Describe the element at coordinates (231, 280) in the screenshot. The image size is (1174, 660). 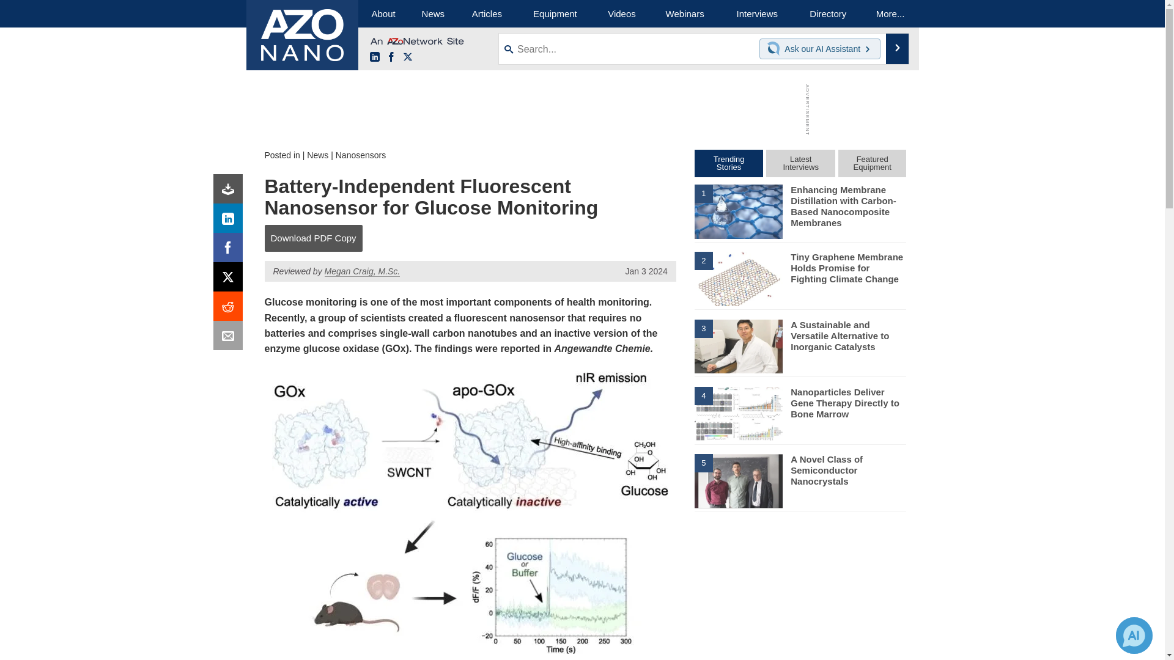
I see `X` at that location.